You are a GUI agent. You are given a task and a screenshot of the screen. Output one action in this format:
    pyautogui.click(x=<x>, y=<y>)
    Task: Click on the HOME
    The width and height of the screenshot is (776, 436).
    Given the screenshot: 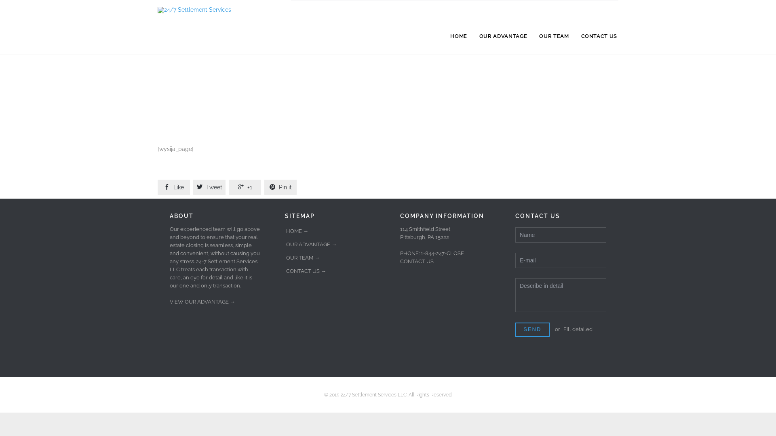 What is the action you would take?
    pyautogui.click(x=459, y=36)
    